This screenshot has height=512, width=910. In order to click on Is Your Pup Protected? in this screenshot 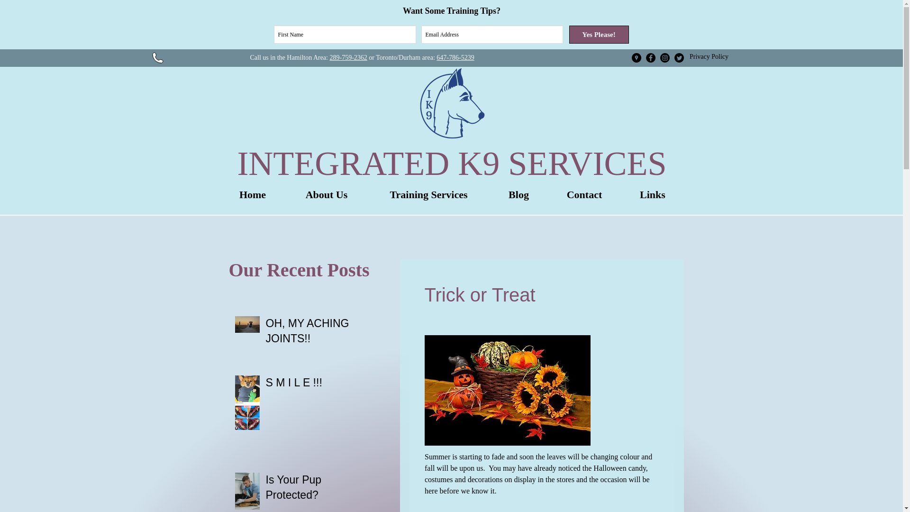, I will do `click(315, 489)`.